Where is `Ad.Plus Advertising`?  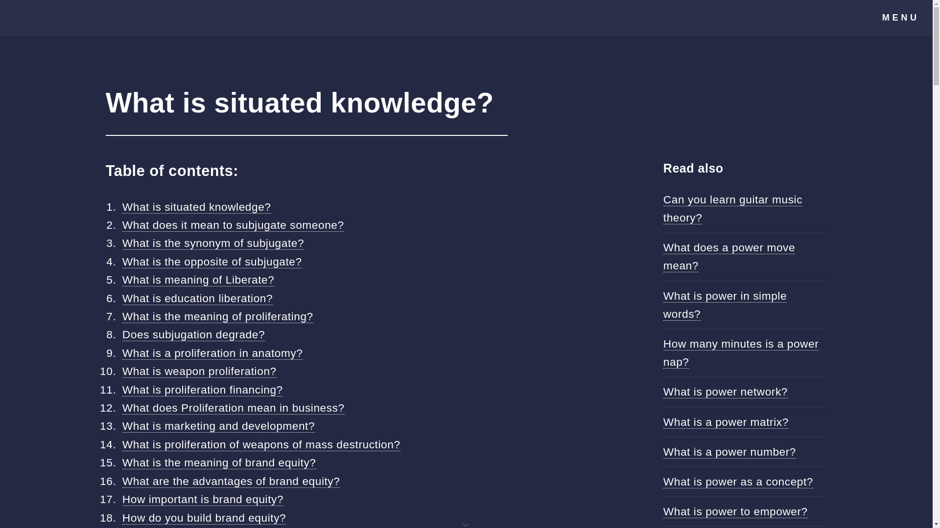
Ad.Plus Advertising is located at coordinates (466, 524).